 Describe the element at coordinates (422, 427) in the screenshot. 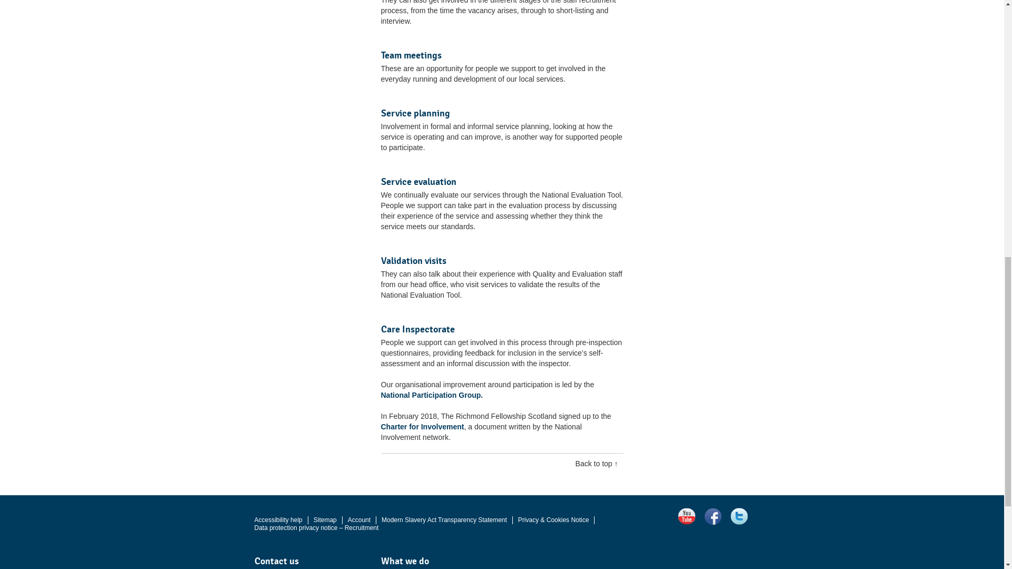

I see `Charter for Involvement` at that location.